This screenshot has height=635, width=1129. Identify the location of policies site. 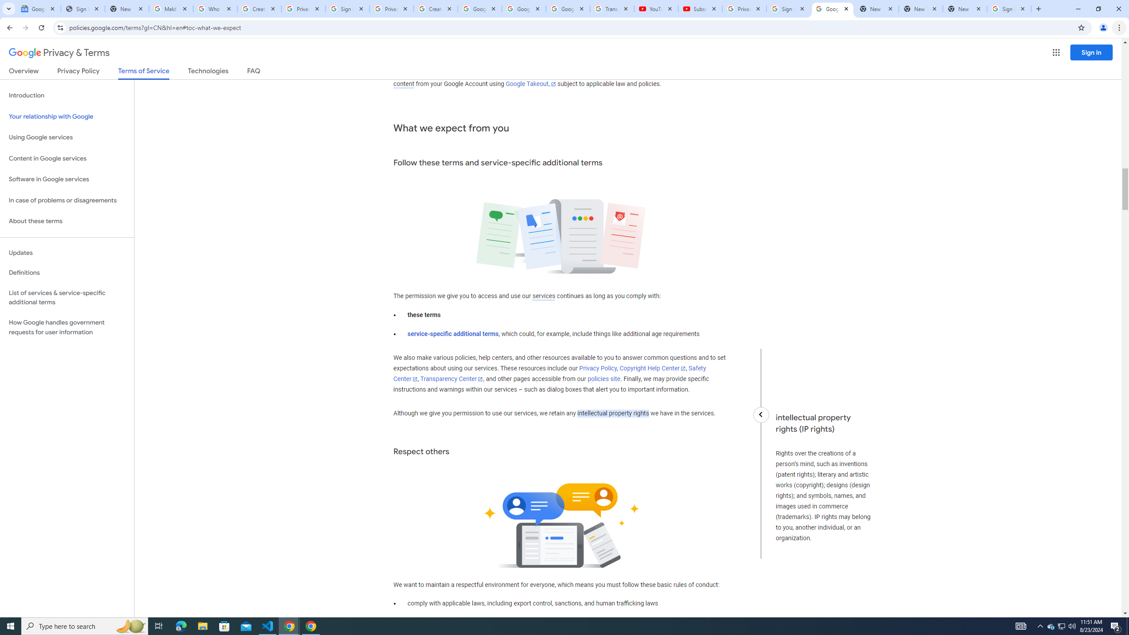
(604, 379).